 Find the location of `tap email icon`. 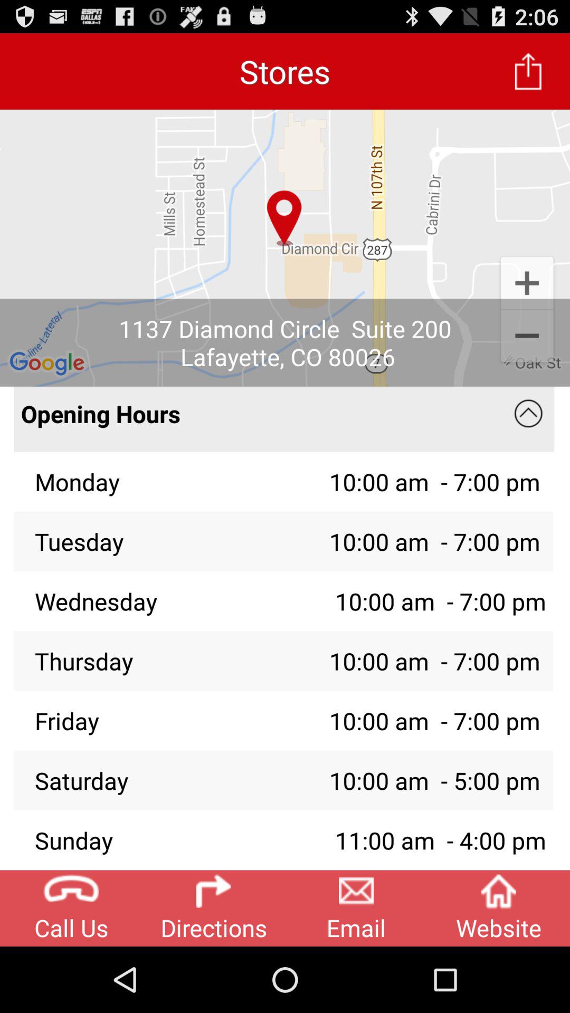

tap email icon is located at coordinates (356, 908).